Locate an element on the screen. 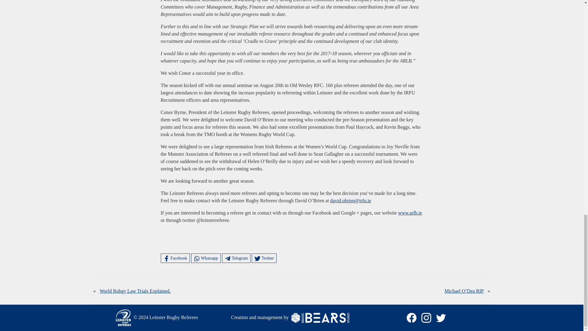 The height and width of the screenshot is (331, 588). Share on Whatsapp is located at coordinates (206, 258).